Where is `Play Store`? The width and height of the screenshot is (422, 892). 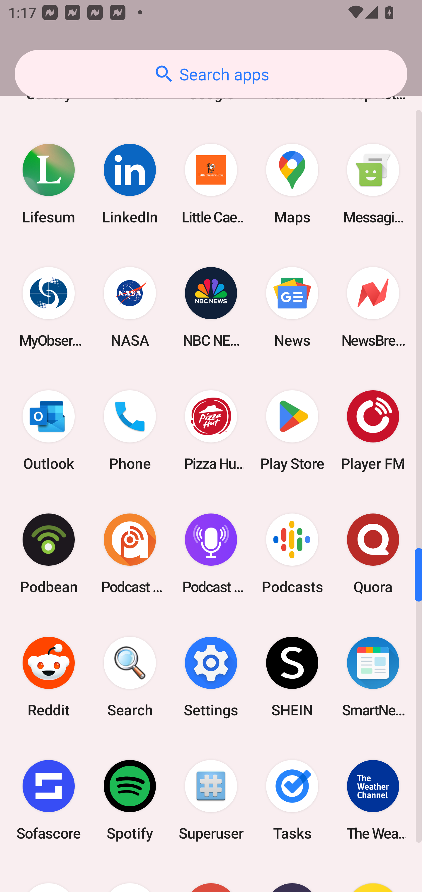 Play Store is located at coordinates (292, 430).